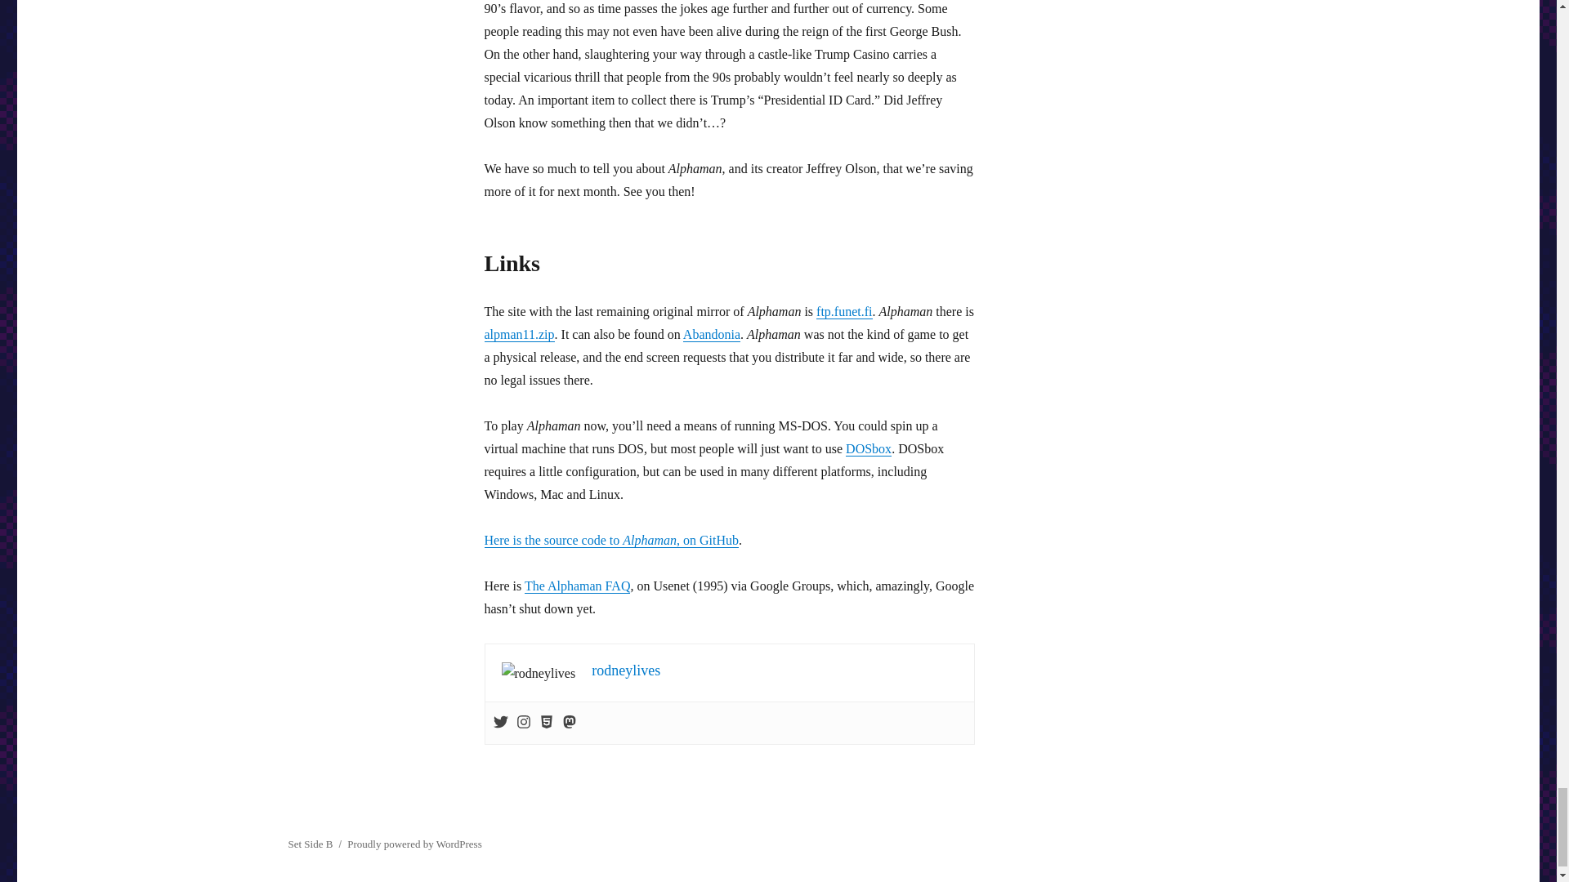 The width and height of the screenshot is (1569, 882). Describe the element at coordinates (611, 540) in the screenshot. I see `Here is the source code to Alphaman, on GitHub` at that location.